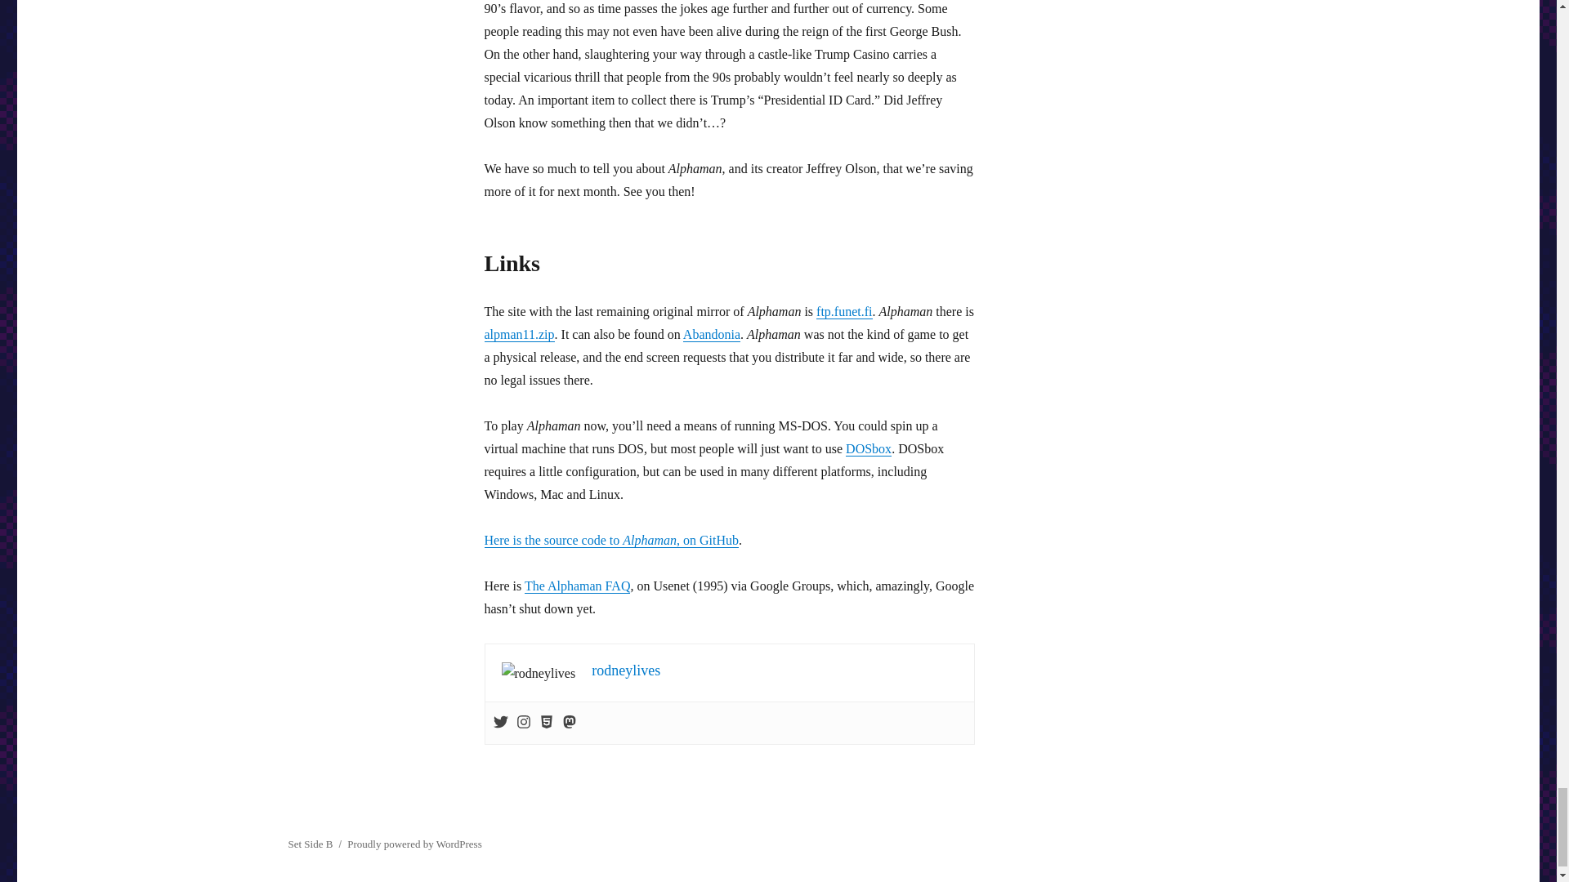 The width and height of the screenshot is (1569, 882). Describe the element at coordinates (611, 540) in the screenshot. I see `Here is the source code to Alphaman, on GitHub` at that location.